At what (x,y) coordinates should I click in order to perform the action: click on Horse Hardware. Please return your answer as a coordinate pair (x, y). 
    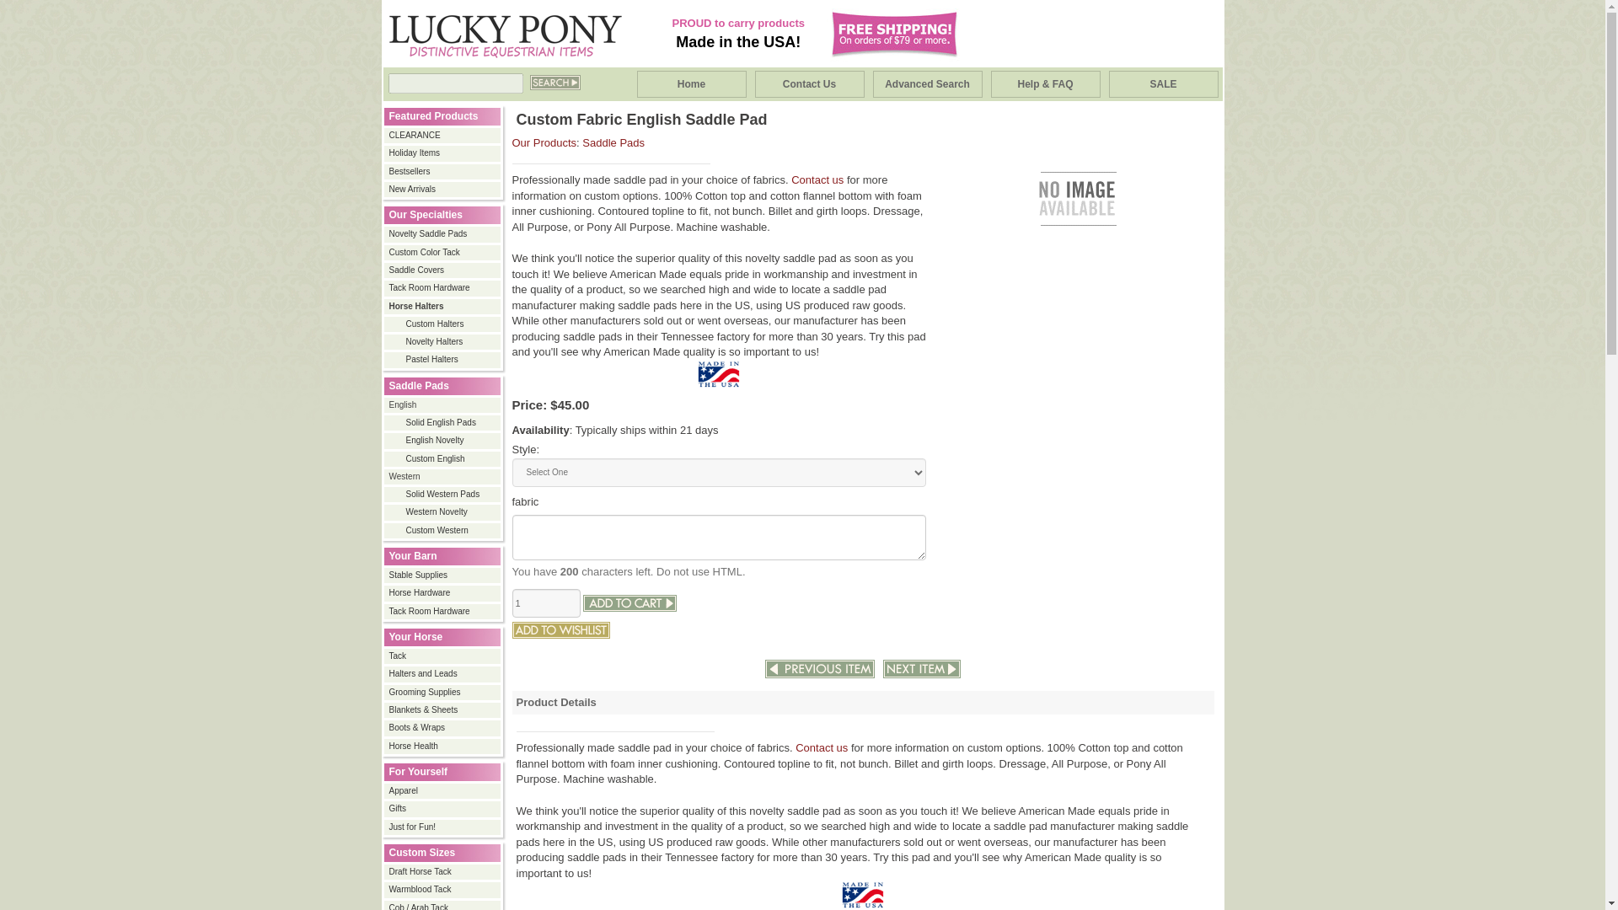
    Looking at the image, I should click on (443, 592).